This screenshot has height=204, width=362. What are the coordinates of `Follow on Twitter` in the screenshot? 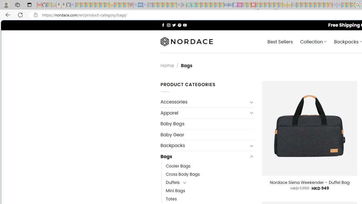 It's located at (174, 25).